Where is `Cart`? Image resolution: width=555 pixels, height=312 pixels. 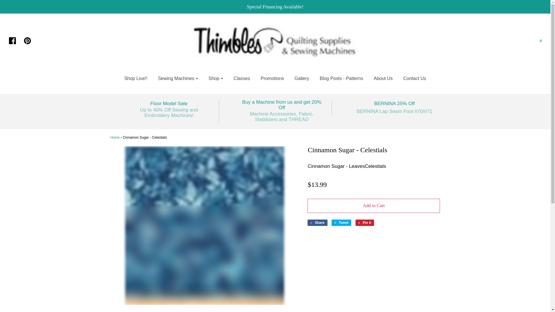
Cart is located at coordinates (537, 41).